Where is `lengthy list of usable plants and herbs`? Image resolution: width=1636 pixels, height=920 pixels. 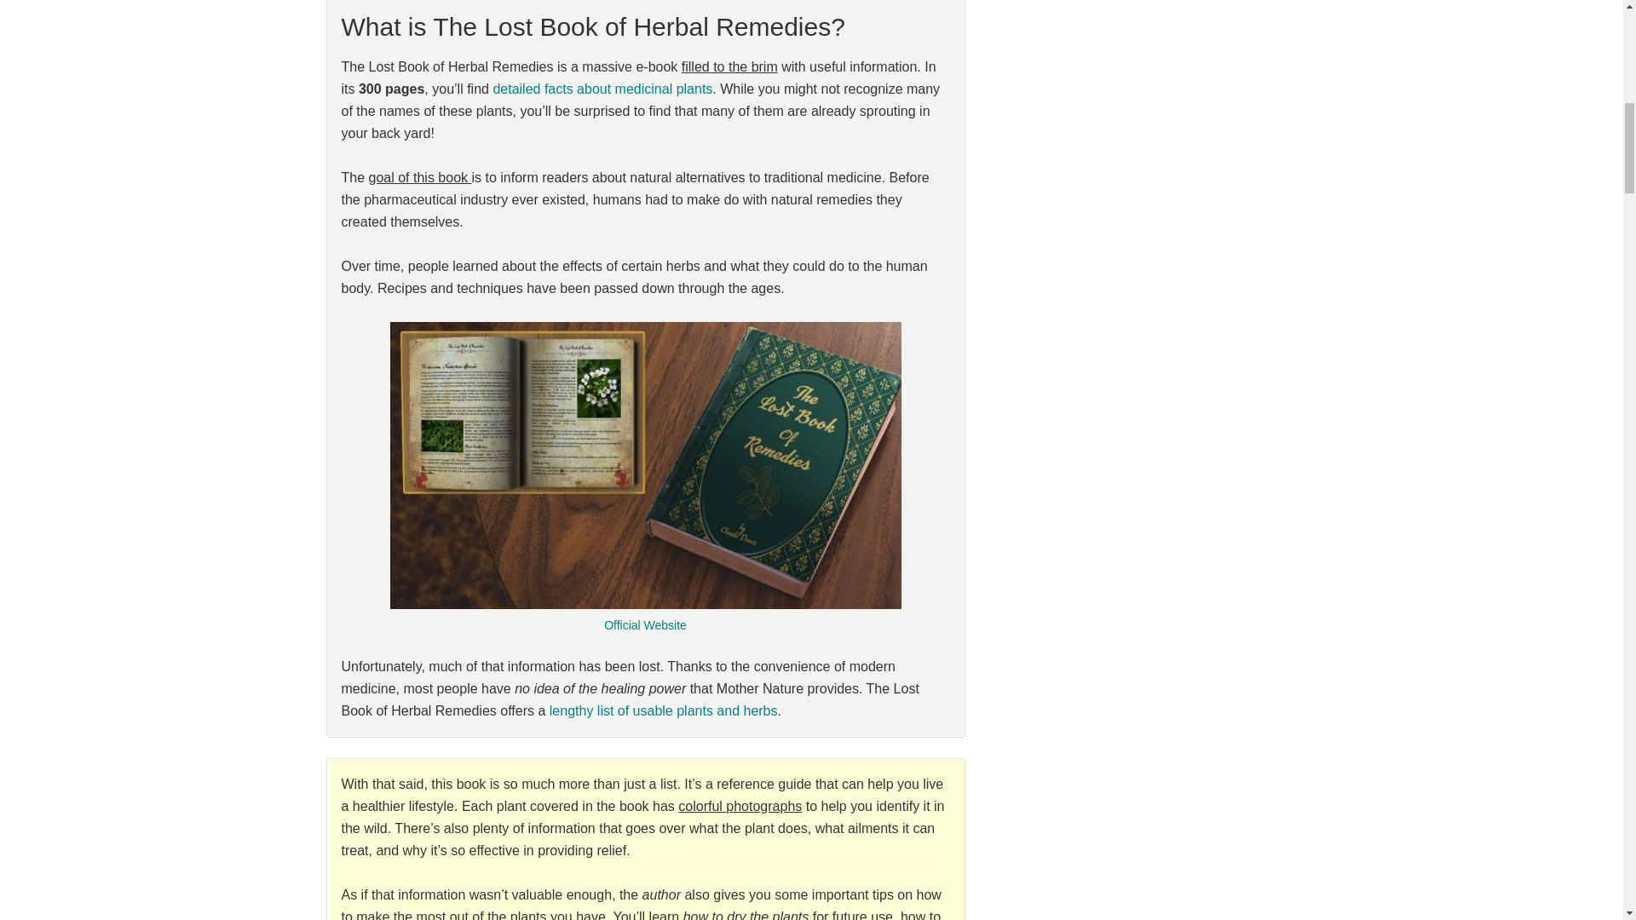
lengthy list of usable plants and herbs is located at coordinates (664, 710).